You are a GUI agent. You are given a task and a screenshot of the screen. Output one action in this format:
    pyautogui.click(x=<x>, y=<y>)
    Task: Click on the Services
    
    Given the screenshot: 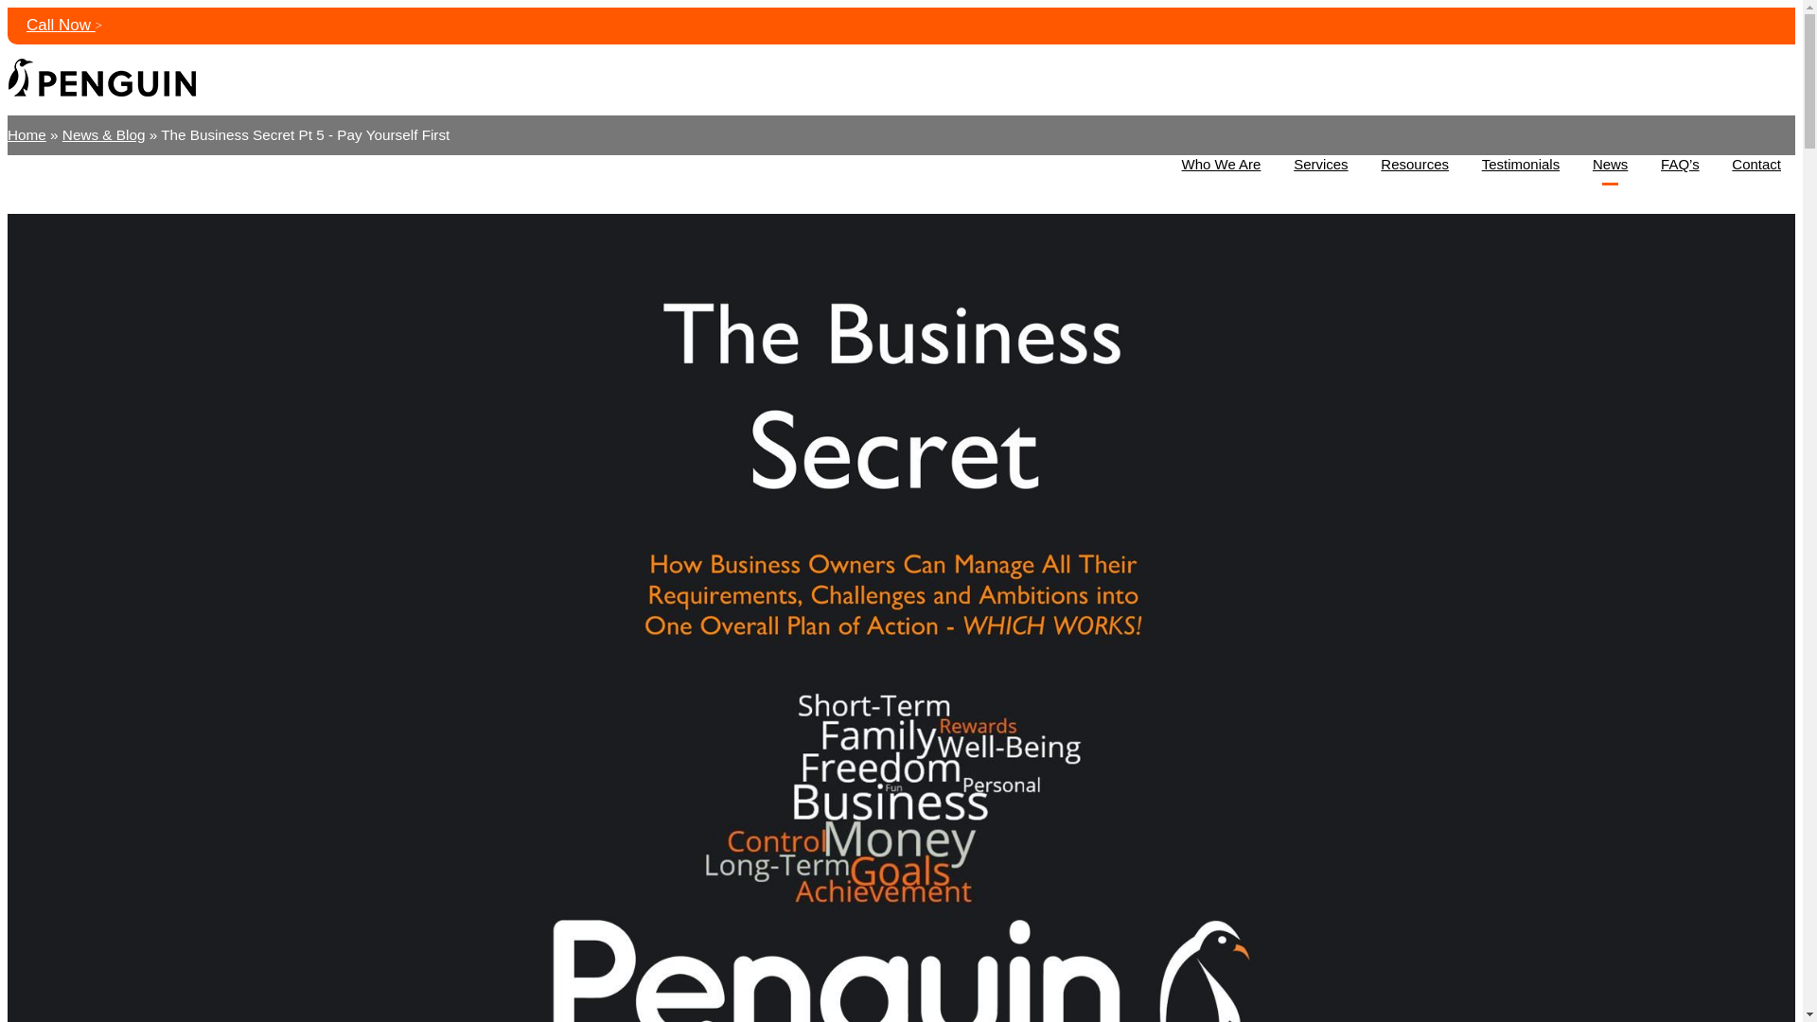 What is the action you would take?
    pyautogui.click(x=1319, y=165)
    